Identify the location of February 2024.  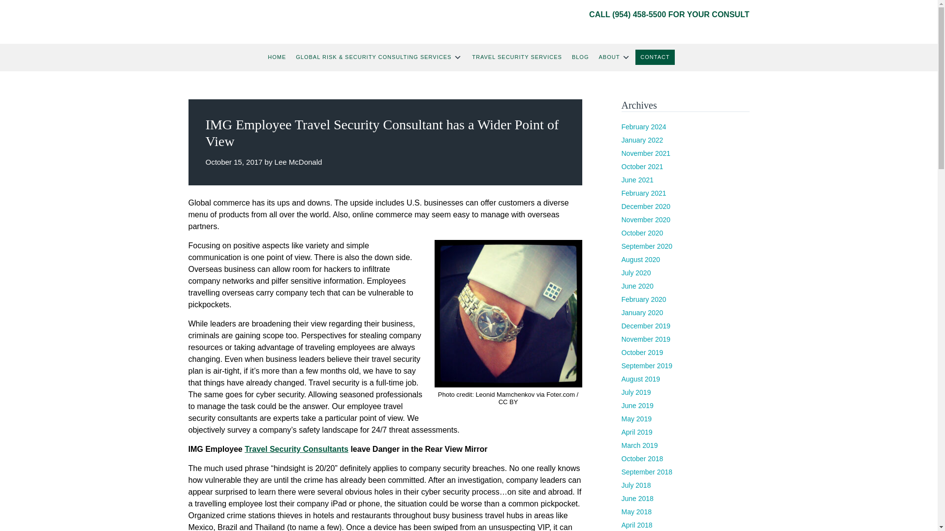
(643, 126).